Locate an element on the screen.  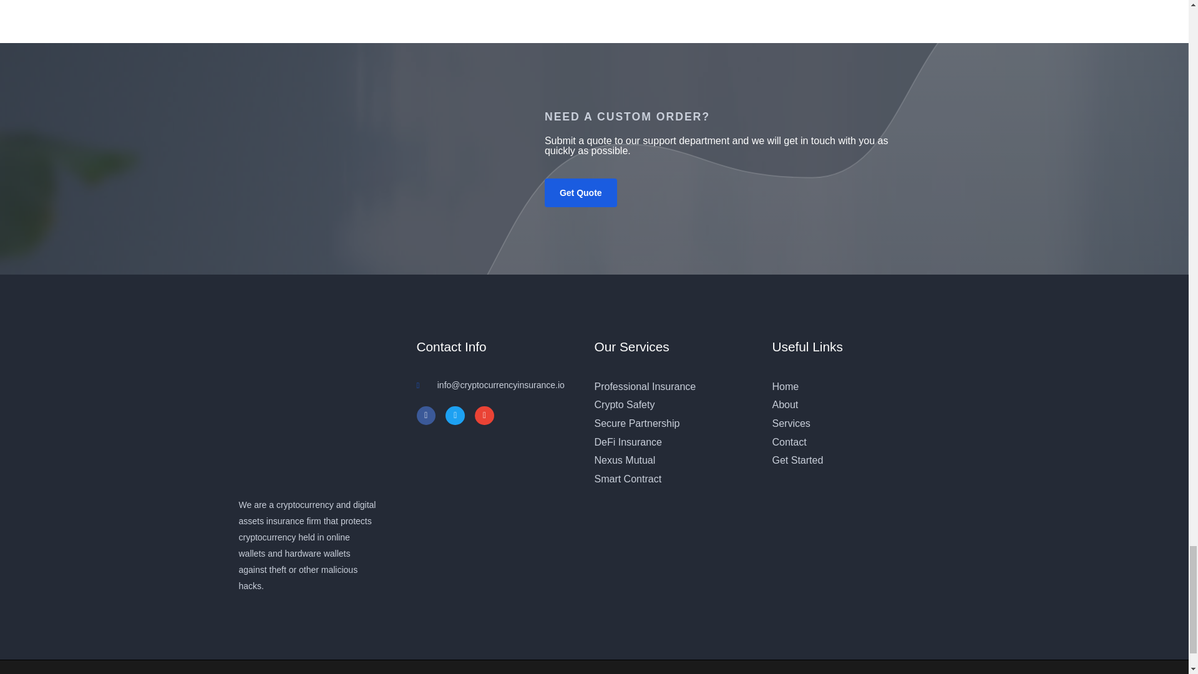
Services is located at coordinates (854, 424).